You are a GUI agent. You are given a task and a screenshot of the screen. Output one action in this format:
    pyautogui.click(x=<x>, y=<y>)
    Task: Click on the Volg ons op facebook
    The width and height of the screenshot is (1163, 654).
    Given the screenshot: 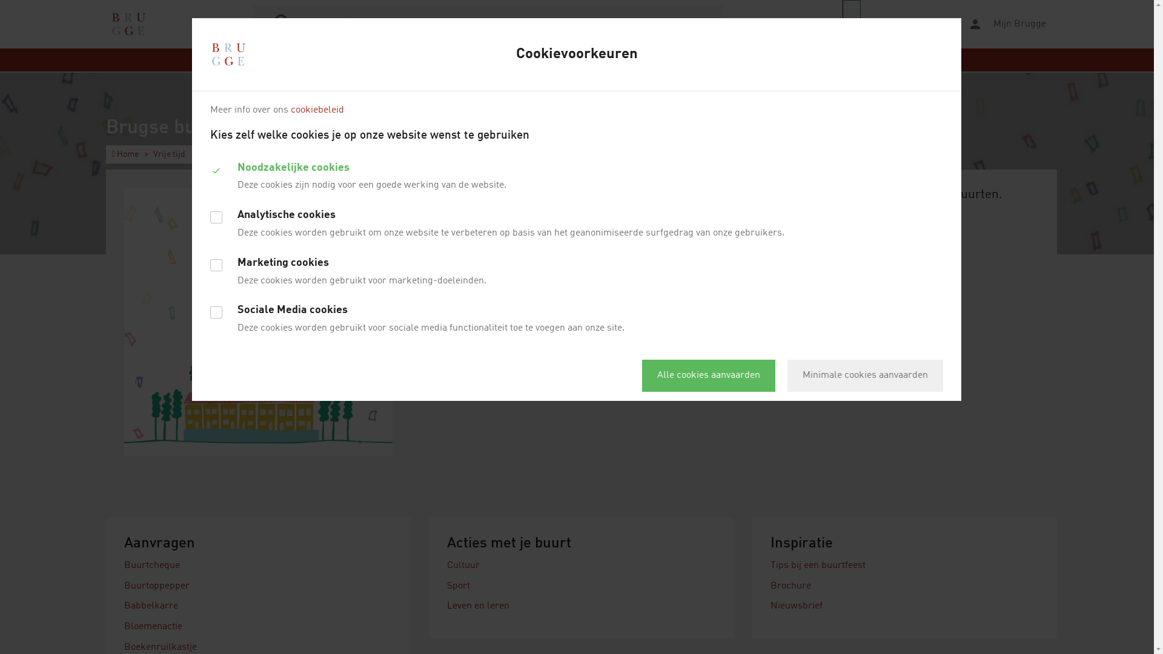 What is the action you would take?
    pyautogui.click(x=829, y=264)
    